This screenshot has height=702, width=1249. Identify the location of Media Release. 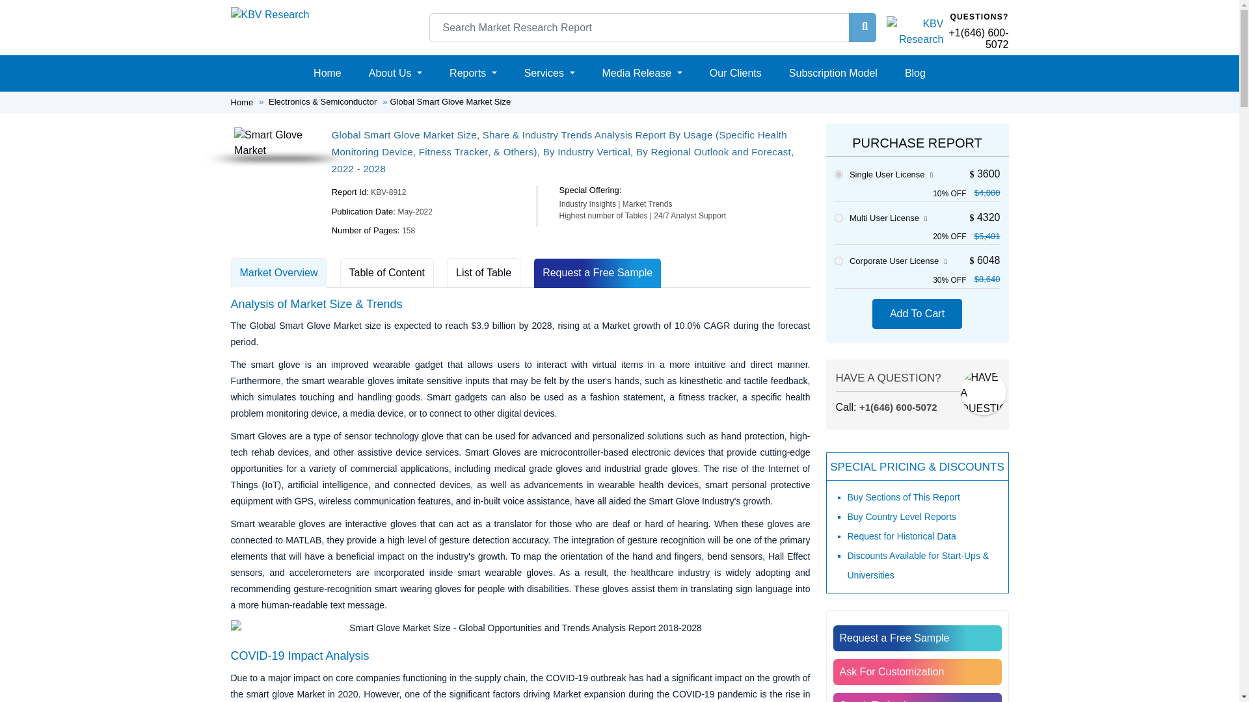
(642, 73).